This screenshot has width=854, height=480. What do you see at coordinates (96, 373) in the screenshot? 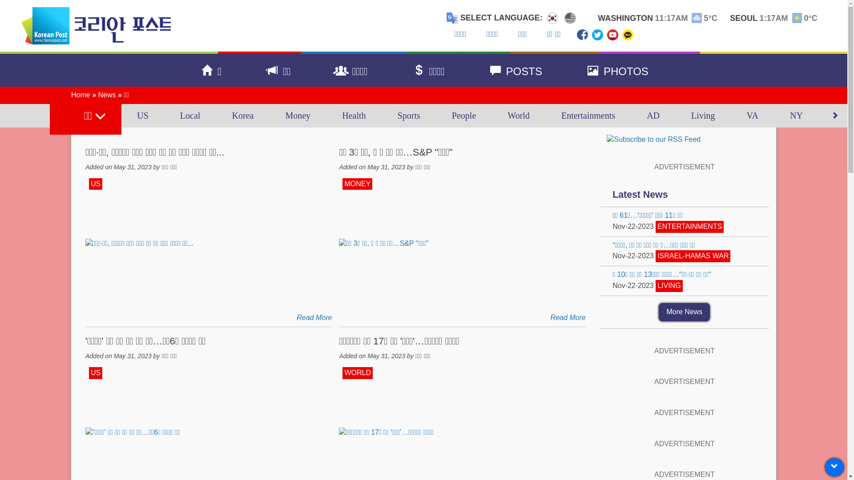
I see `US` at bounding box center [96, 373].